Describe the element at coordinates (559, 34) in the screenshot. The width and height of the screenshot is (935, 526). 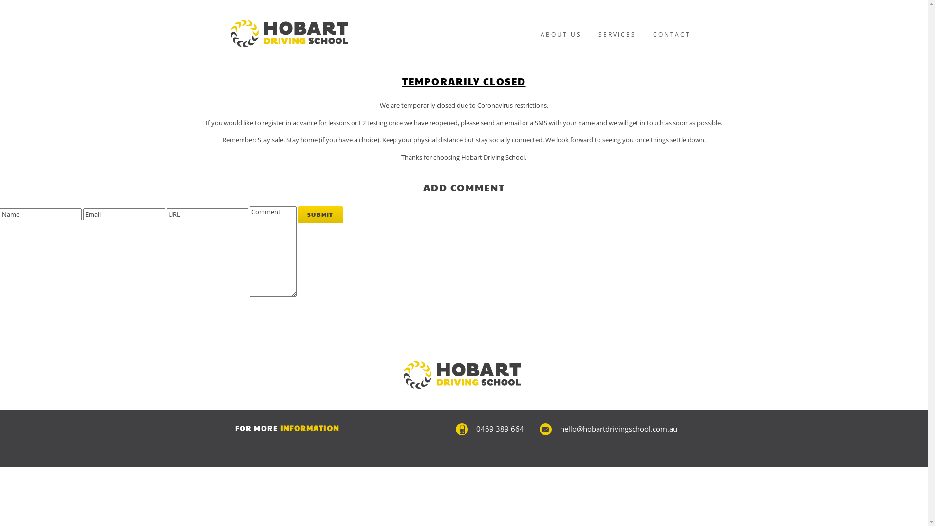
I see `ABOUT US` at that location.